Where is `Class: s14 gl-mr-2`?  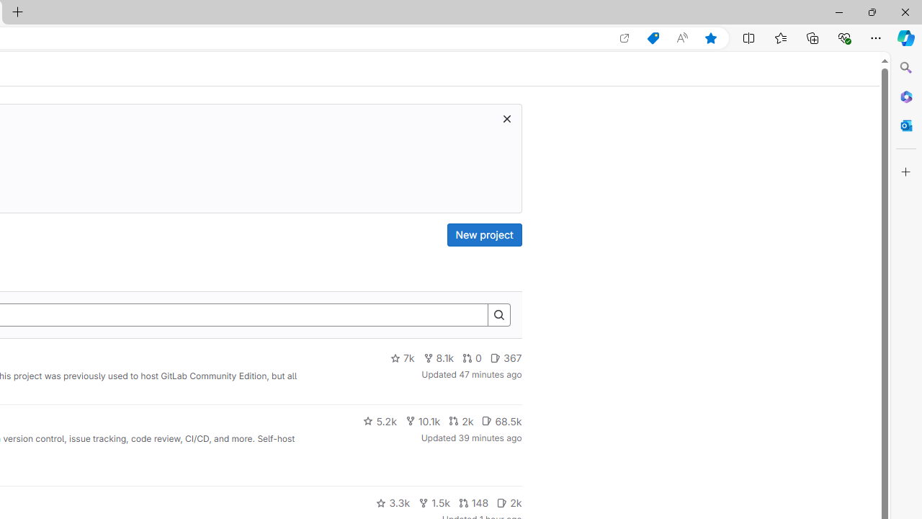
Class: s14 gl-mr-2 is located at coordinates (502, 502).